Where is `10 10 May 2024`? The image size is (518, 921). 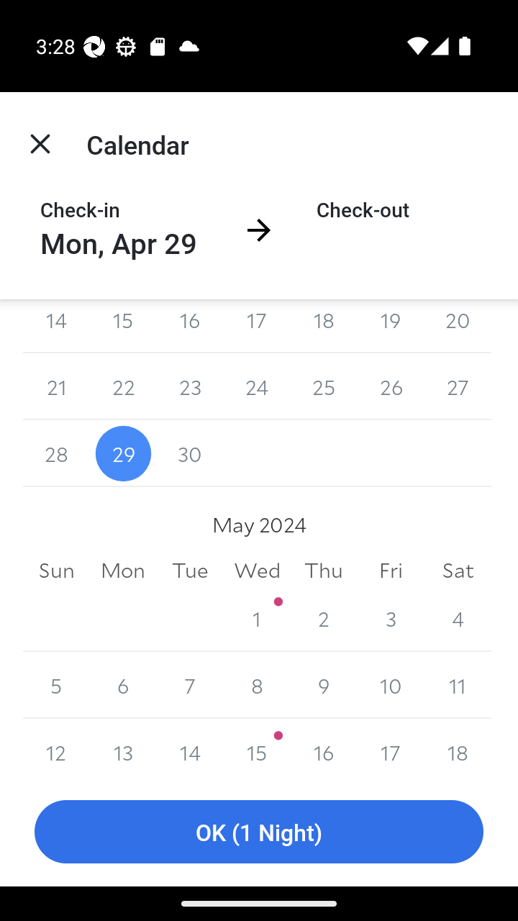 10 10 May 2024 is located at coordinates (390, 685).